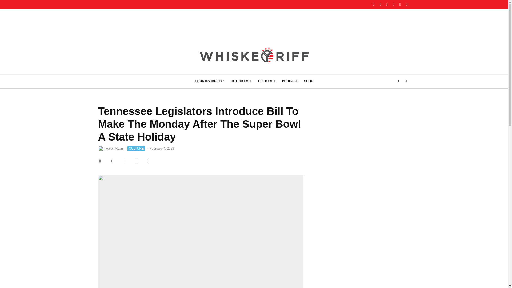 This screenshot has height=288, width=512. What do you see at coordinates (209, 81) in the screenshot?
I see `COUNTRY MUSIC` at bounding box center [209, 81].